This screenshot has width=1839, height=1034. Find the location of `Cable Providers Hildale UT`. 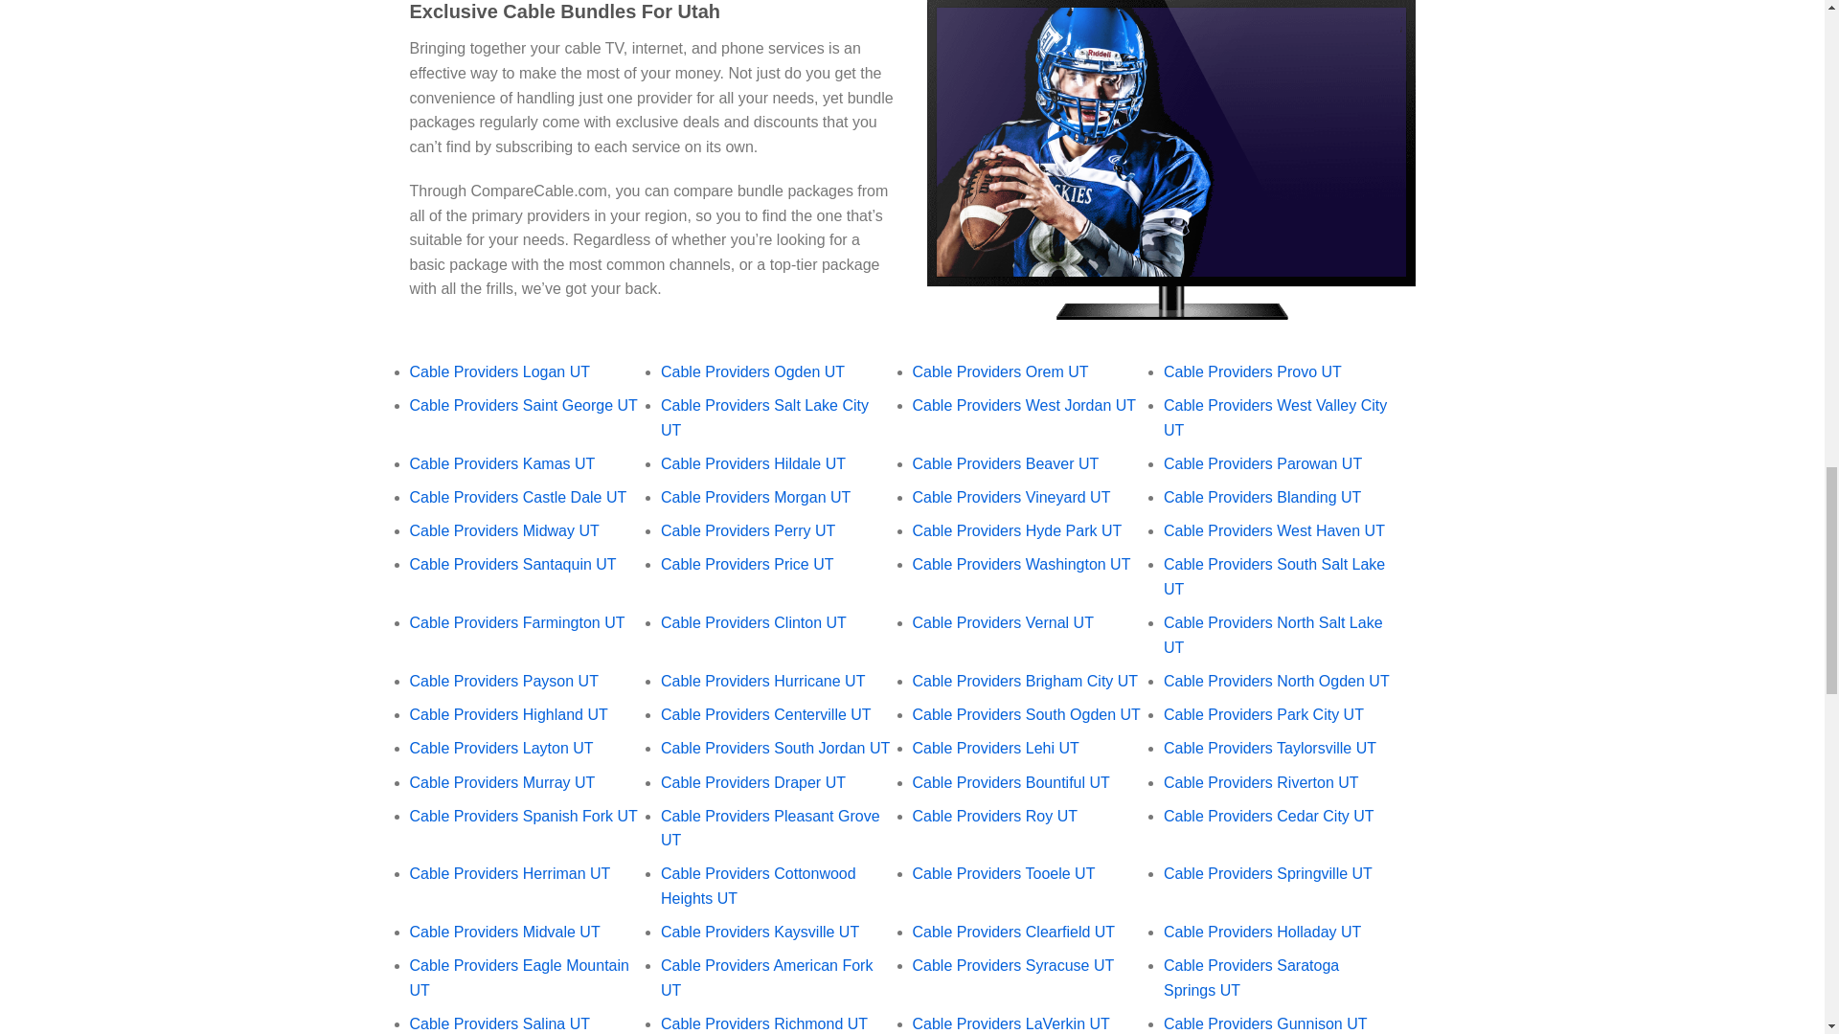

Cable Providers Hildale UT is located at coordinates (753, 463).